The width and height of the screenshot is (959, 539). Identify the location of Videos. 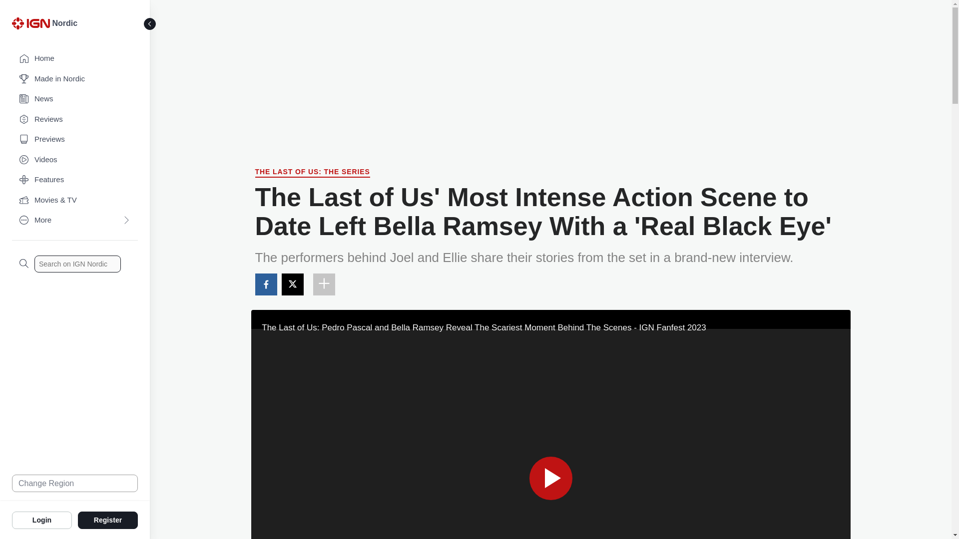
(75, 160).